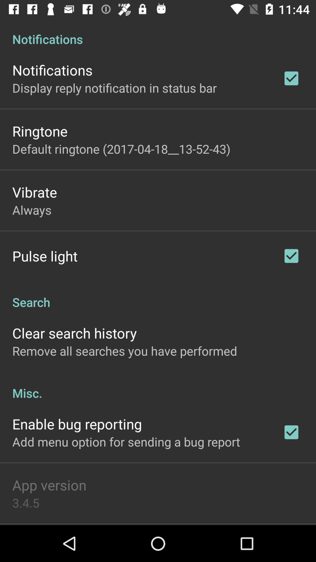  I want to click on tap the item below remove all searches item, so click(158, 387).